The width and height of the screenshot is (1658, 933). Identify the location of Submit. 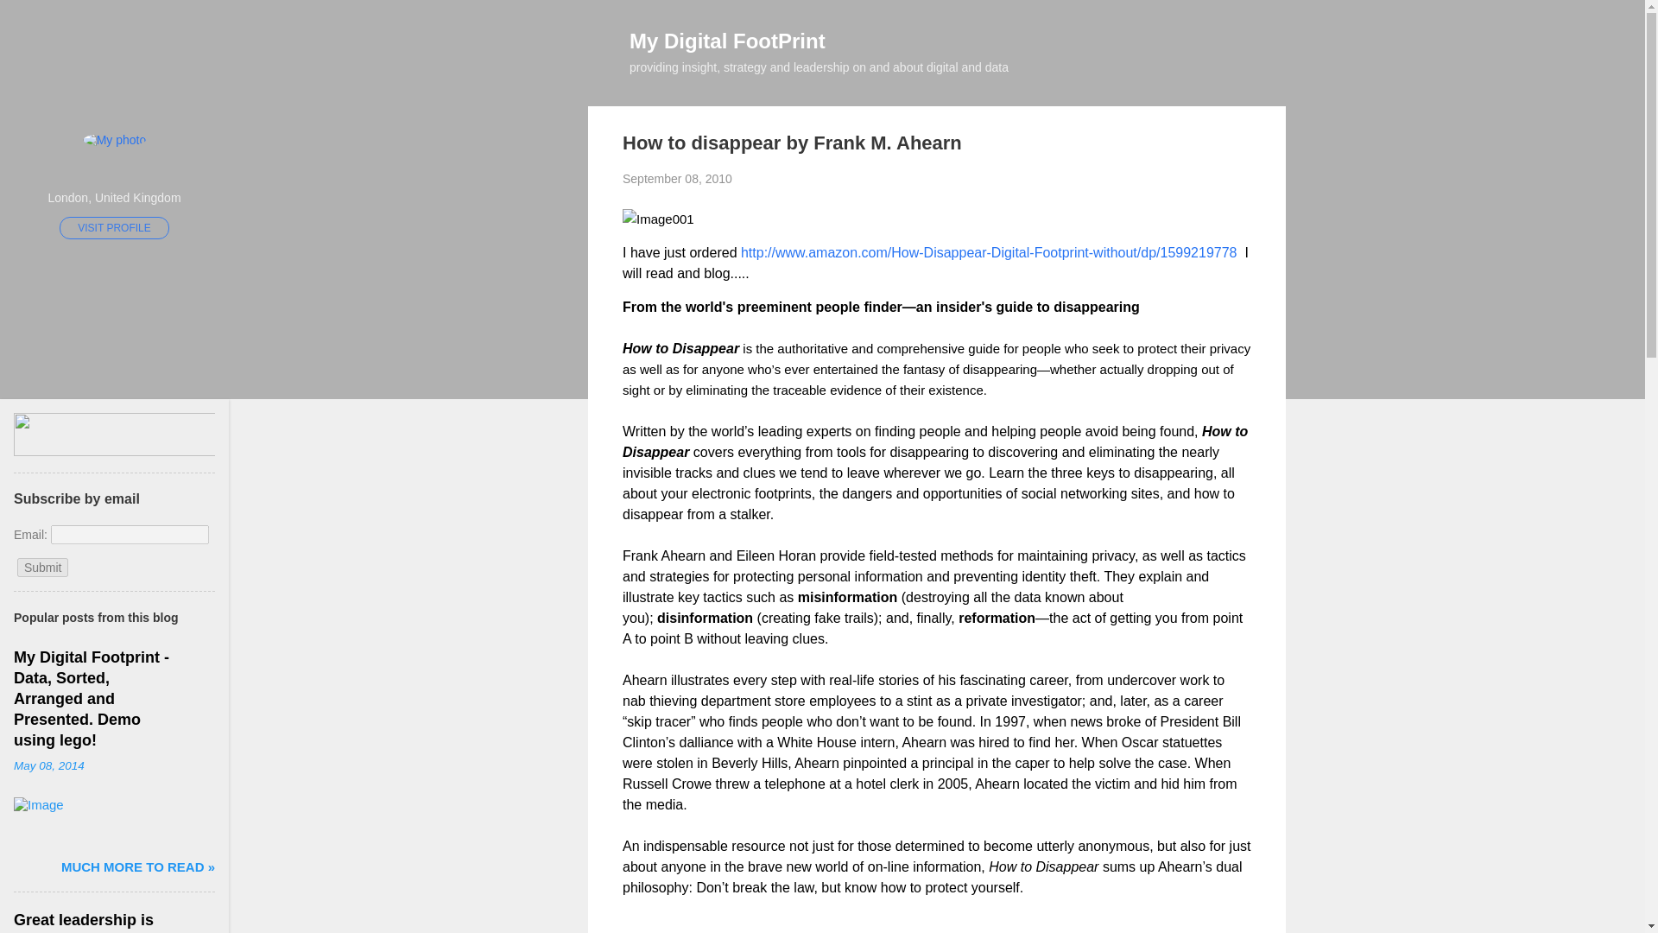
(43, 567).